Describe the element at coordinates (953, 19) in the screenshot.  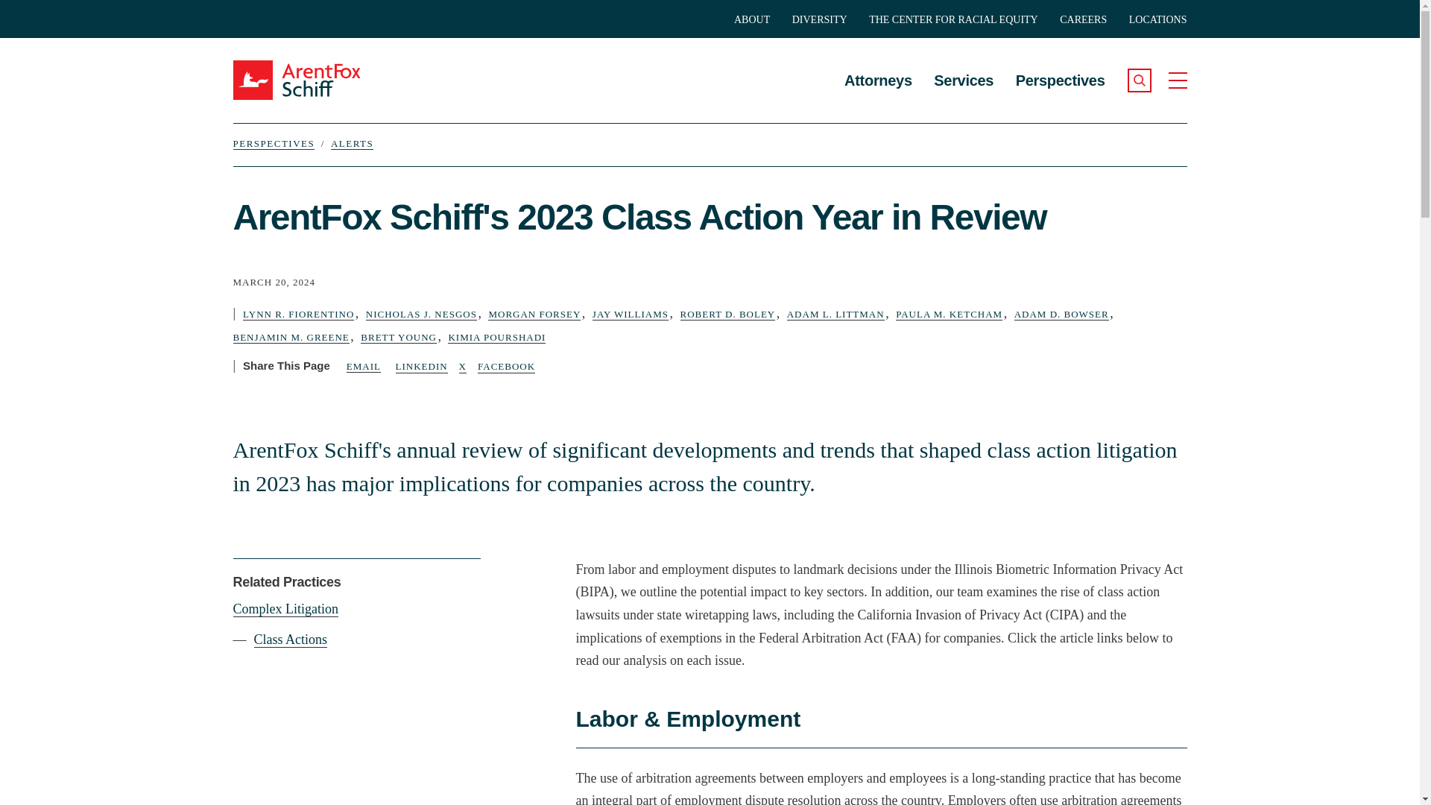
I see `THE CENTER FOR RACIAL EQUITY` at that location.